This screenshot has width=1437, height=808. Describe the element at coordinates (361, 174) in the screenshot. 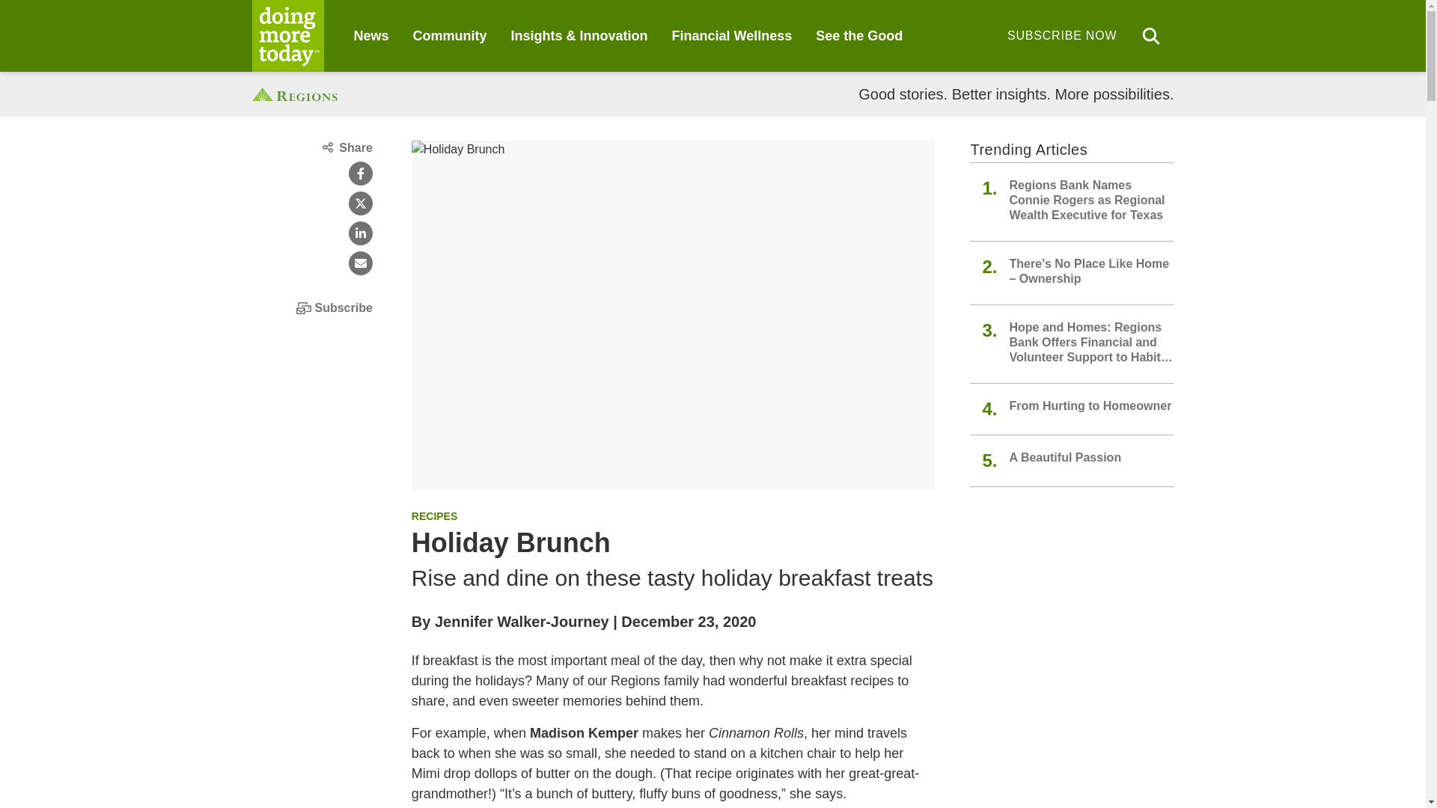

I see `Share on Facebook` at that location.